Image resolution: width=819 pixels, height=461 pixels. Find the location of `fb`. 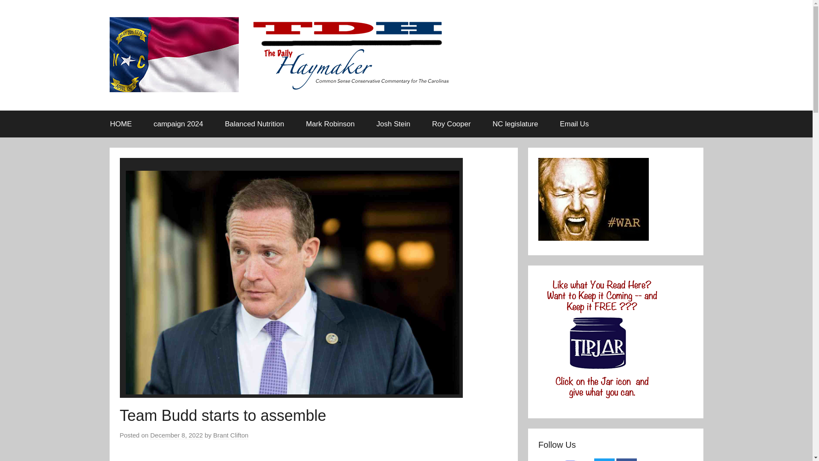

fb is located at coordinates (627, 459).